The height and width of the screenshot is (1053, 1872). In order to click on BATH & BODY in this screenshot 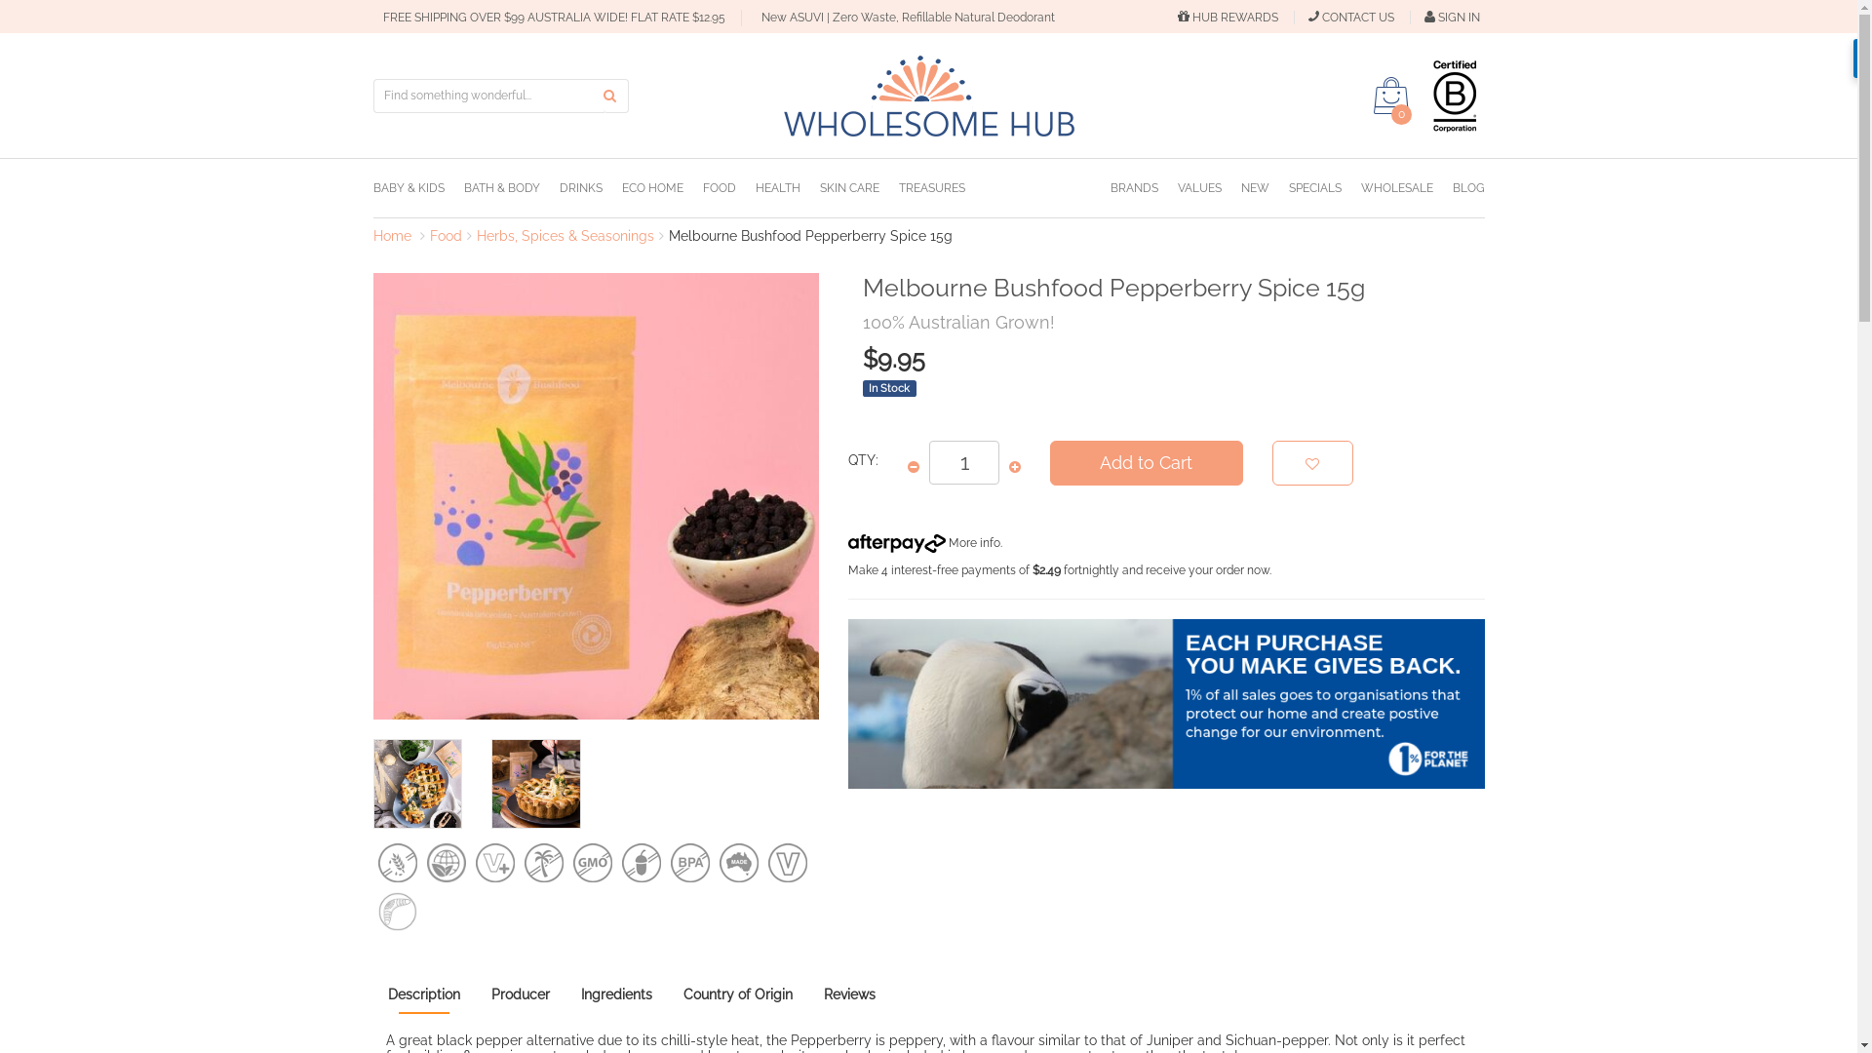, I will do `click(512, 188)`.